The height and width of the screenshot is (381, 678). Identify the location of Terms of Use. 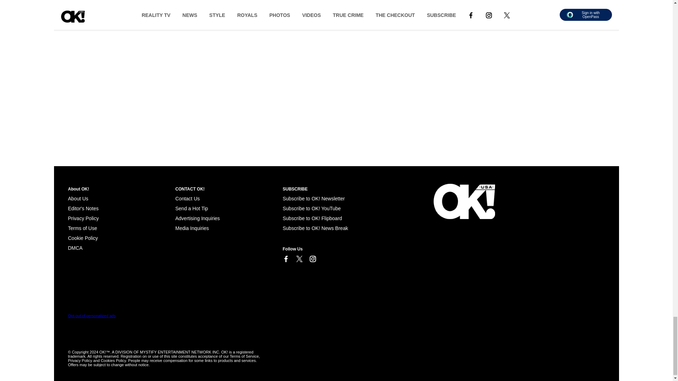
(82, 228).